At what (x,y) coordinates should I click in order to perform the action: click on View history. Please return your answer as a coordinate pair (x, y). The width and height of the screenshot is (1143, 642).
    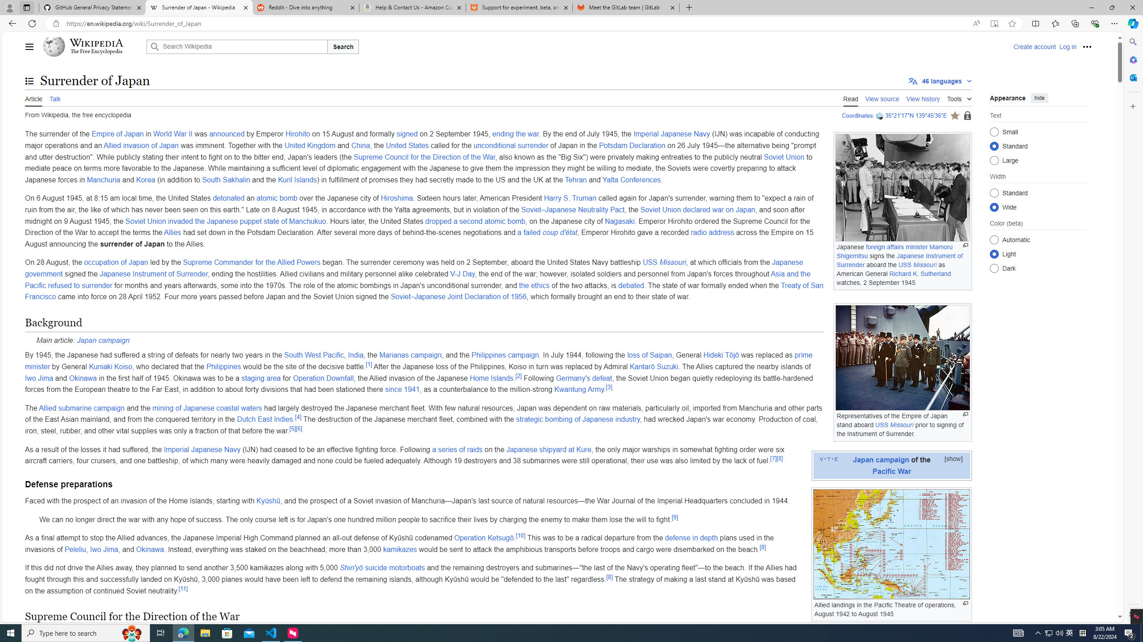
    Looking at the image, I should click on (923, 98).